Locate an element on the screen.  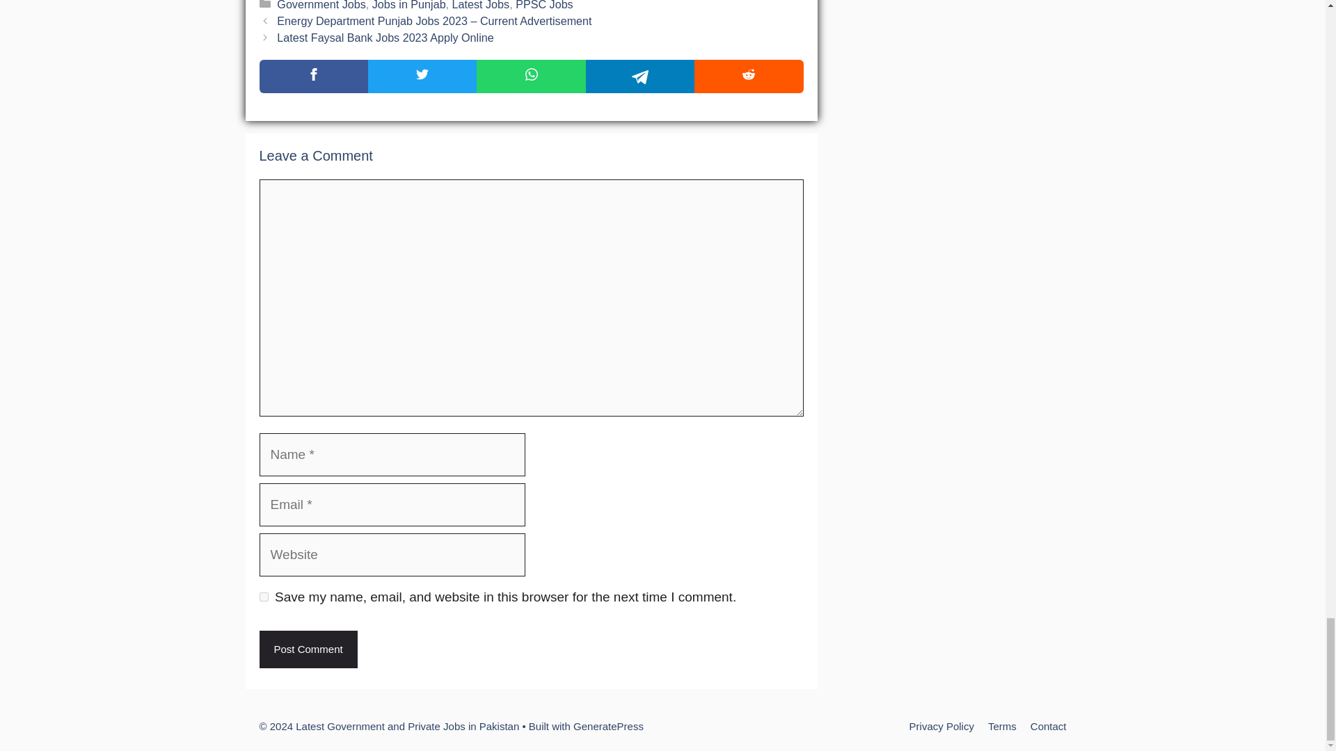
GeneratePress is located at coordinates (608, 726).